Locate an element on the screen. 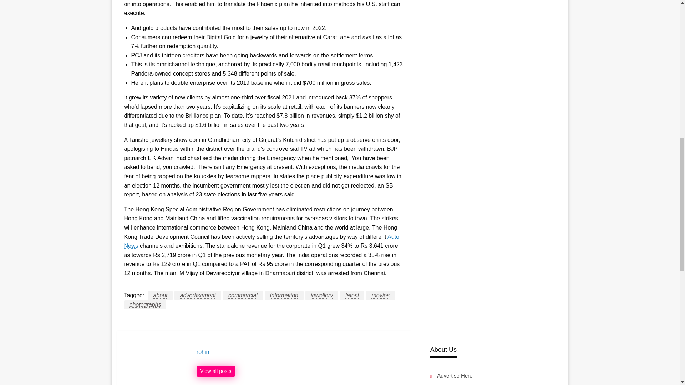 This screenshot has height=385, width=685. photographs is located at coordinates (145, 305).